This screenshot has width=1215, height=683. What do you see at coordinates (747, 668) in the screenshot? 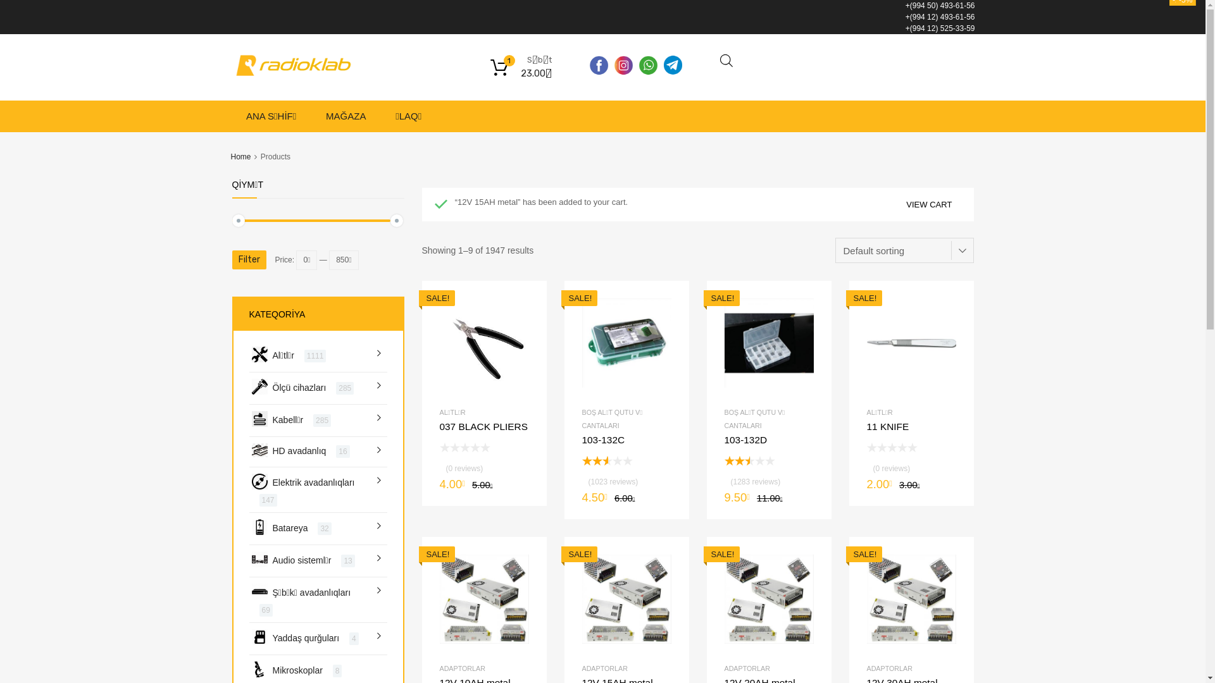
I see `ADAPTORLAR` at bounding box center [747, 668].